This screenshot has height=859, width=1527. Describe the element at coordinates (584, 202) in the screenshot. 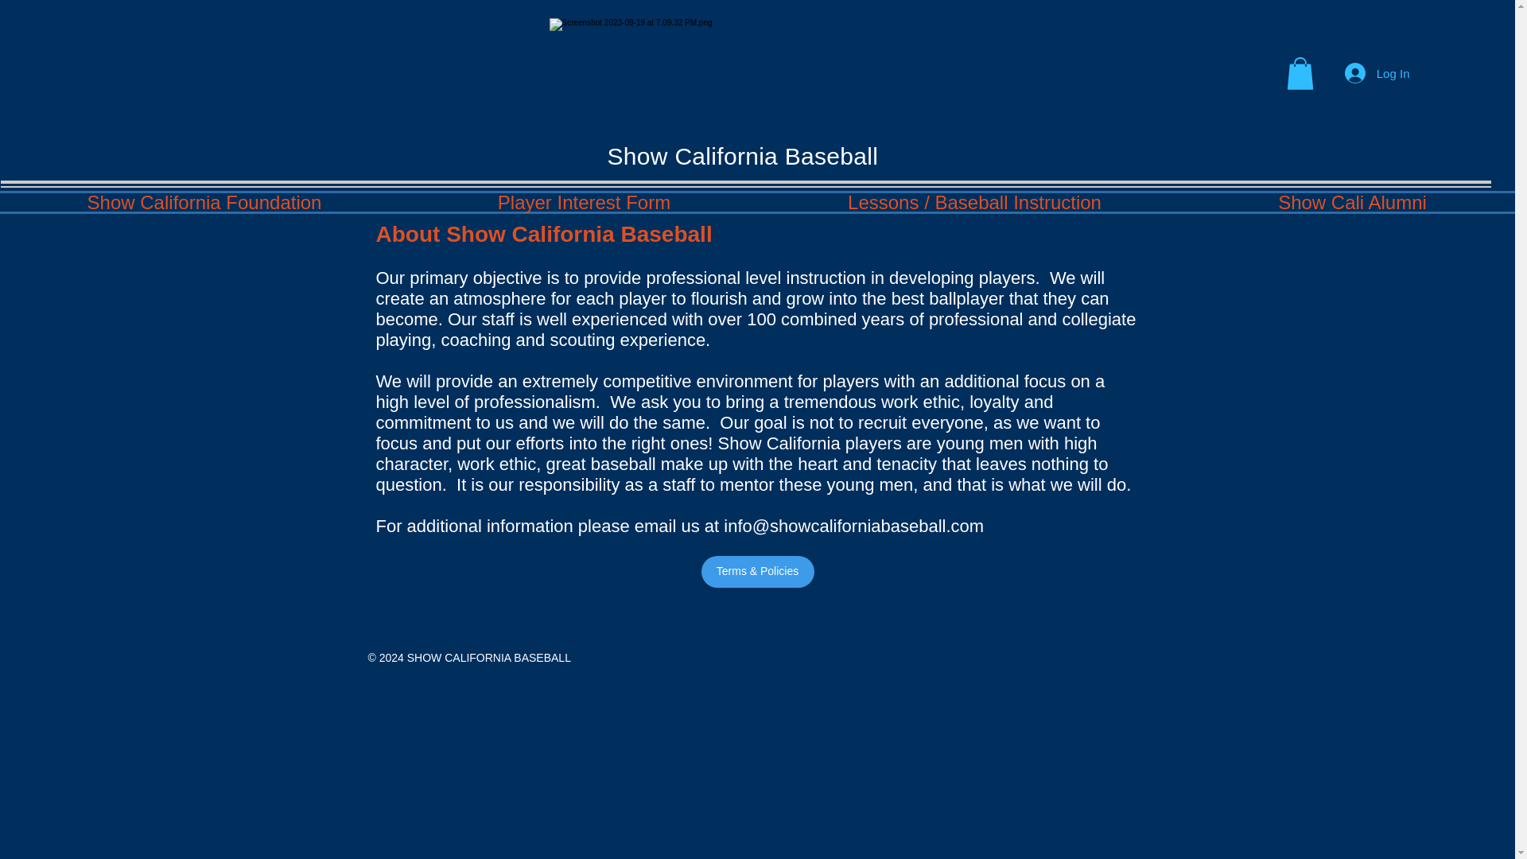

I see `Player Interest Form` at that location.